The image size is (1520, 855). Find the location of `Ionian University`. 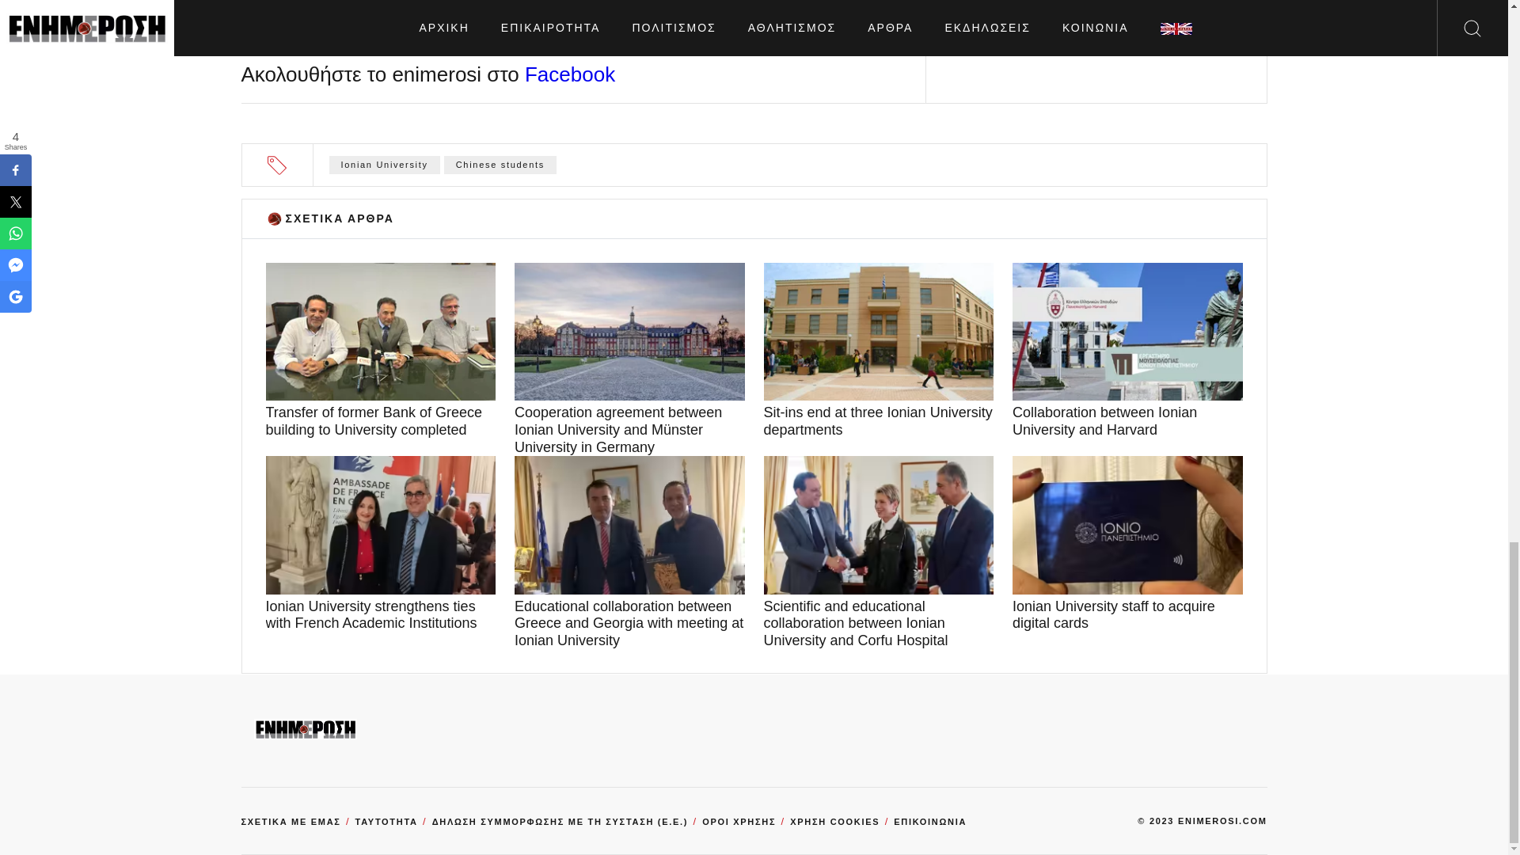

Ionian University is located at coordinates (385, 165).